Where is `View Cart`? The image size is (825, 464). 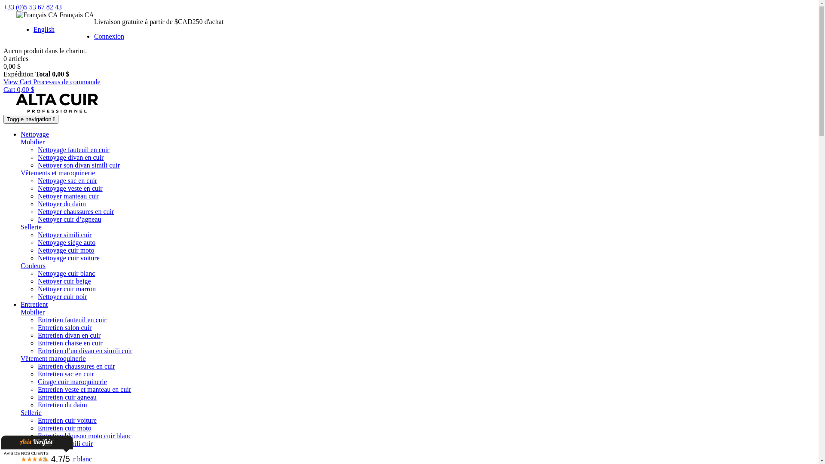
View Cart is located at coordinates (18, 82).